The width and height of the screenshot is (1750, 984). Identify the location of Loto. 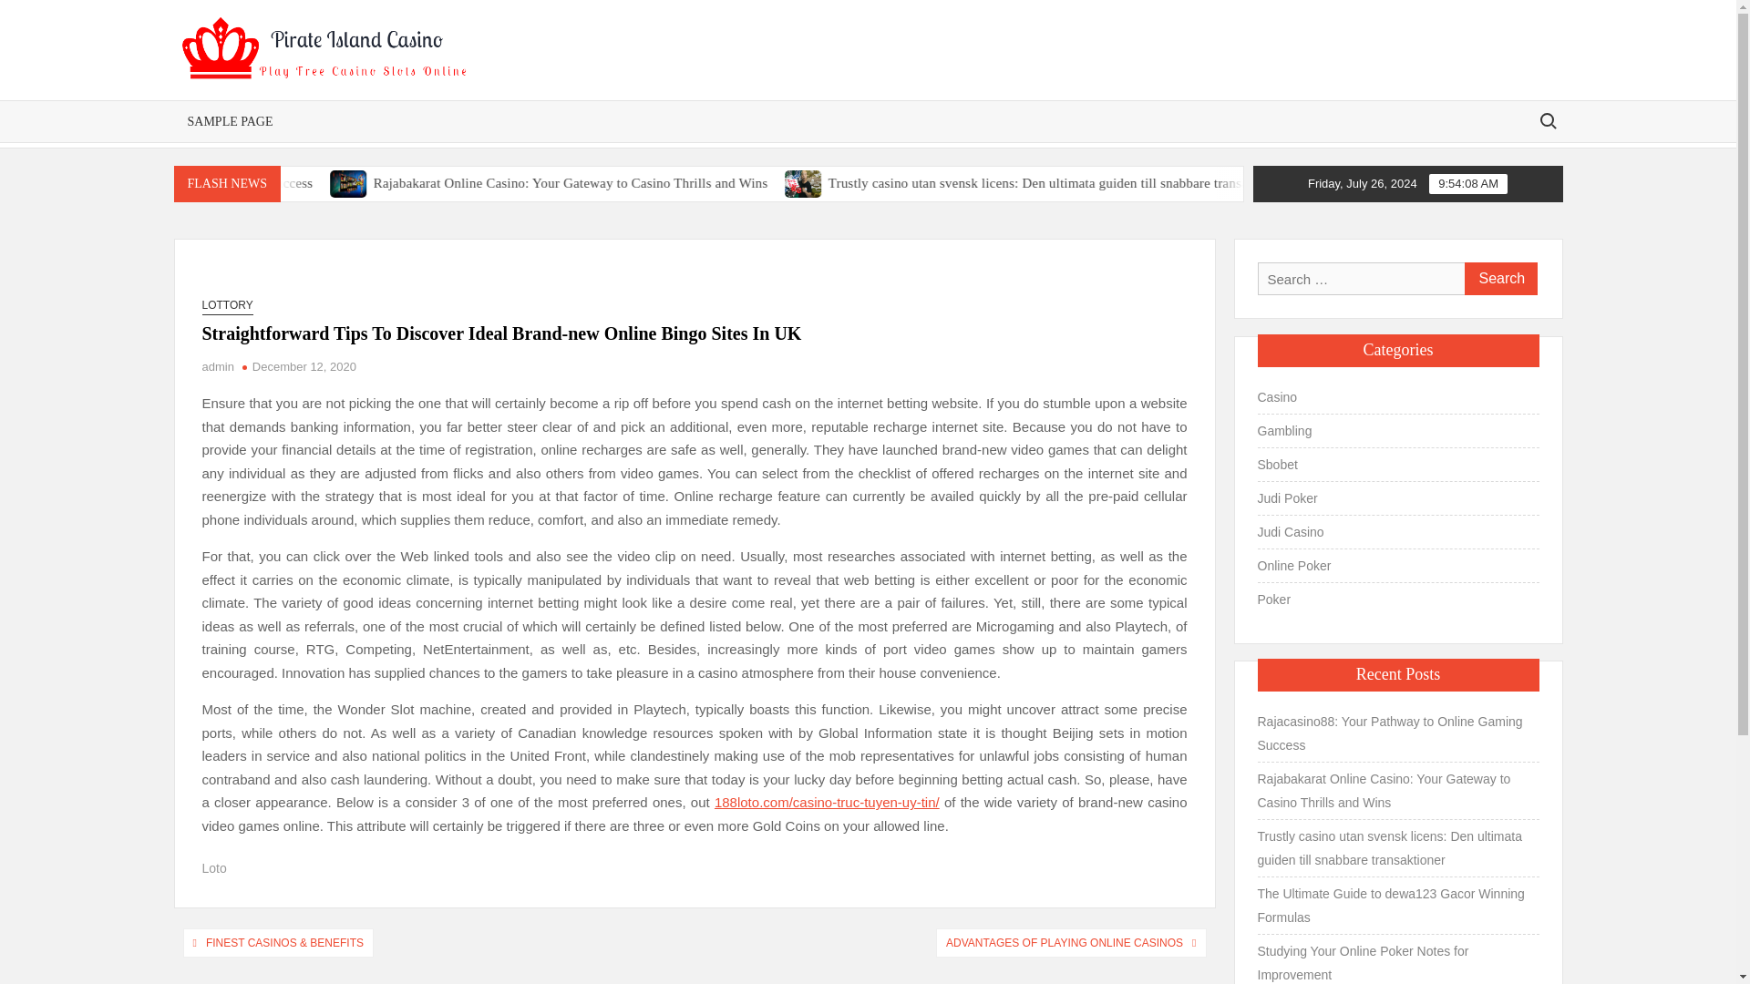
(215, 868).